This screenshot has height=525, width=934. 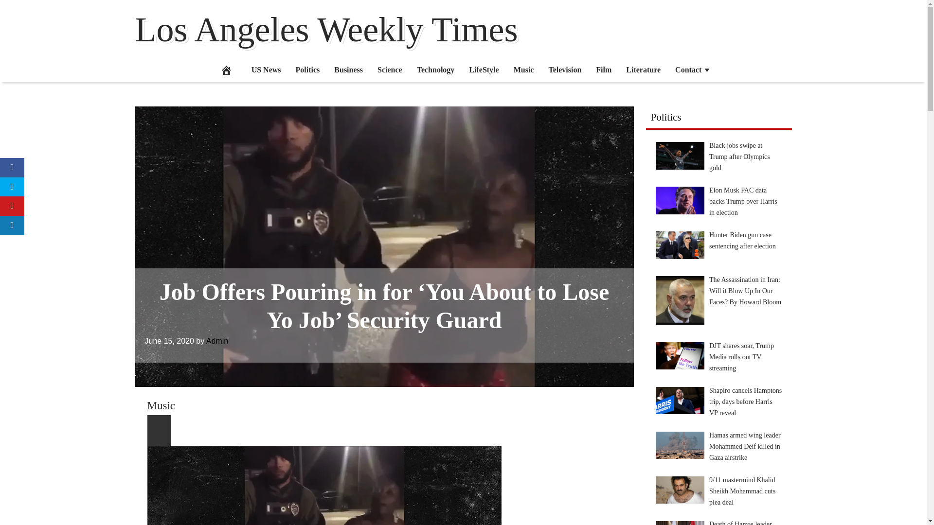 I want to click on Science, so click(x=390, y=70).